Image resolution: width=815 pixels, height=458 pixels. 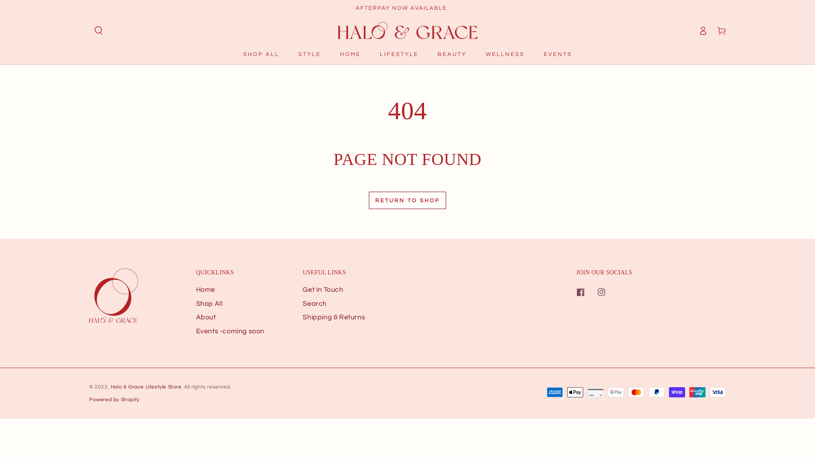 I want to click on Events -coming soon, so click(x=230, y=331).